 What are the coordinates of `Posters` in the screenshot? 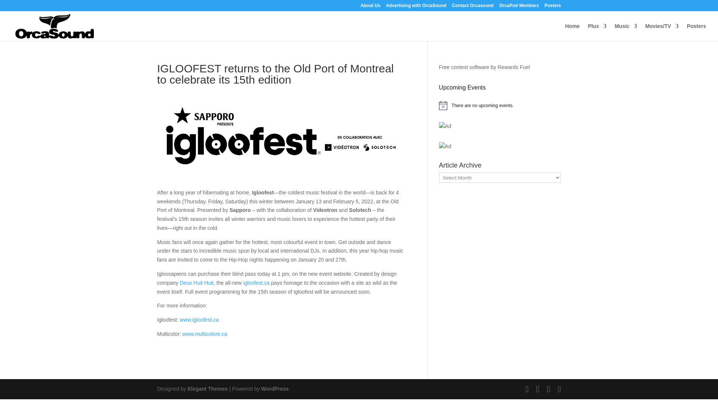 It's located at (552, 7).